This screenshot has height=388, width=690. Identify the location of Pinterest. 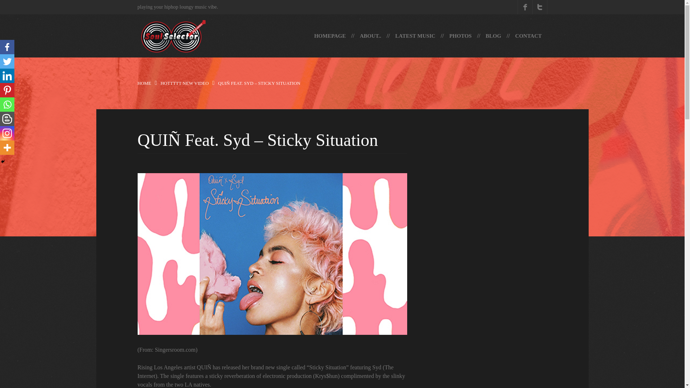
(7, 90).